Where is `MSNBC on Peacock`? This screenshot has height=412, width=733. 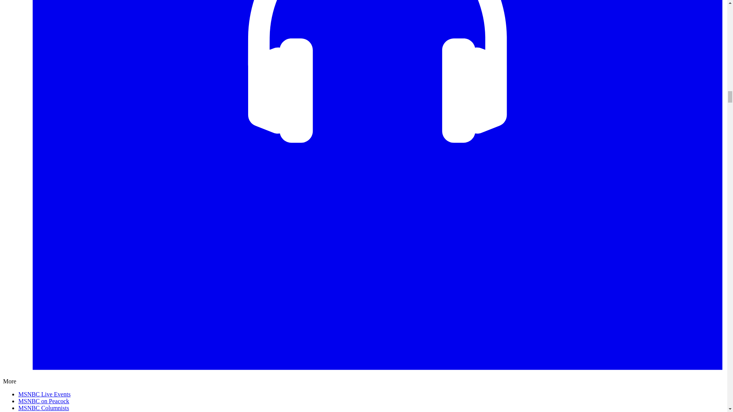
MSNBC on Peacock is located at coordinates (44, 401).